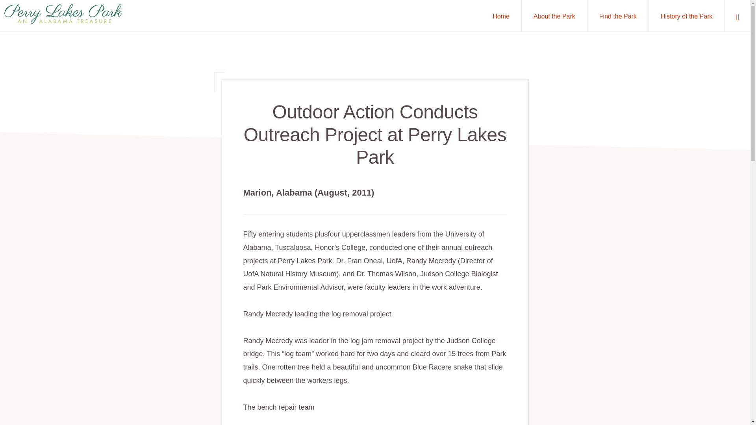 The width and height of the screenshot is (756, 425). Describe the element at coordinates (686, 16) in the screenshot. I see `History of the Park` at that location.